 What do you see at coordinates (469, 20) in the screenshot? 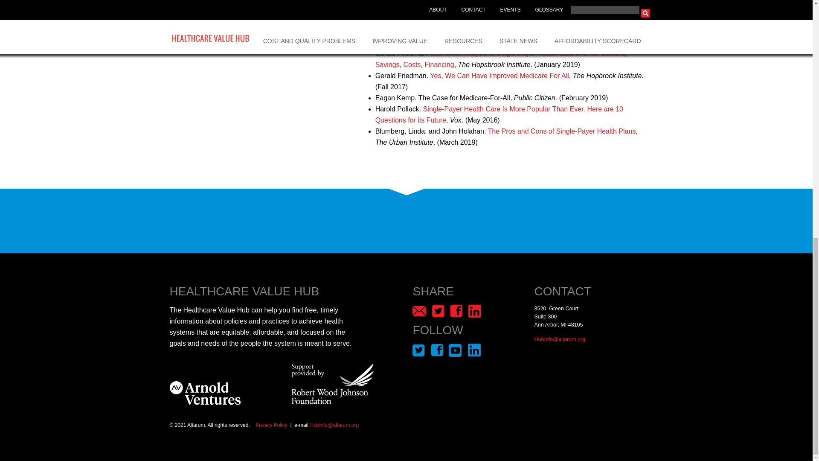
I see `Single Payer Is Not a Principle` at bounding box center [469, 20].